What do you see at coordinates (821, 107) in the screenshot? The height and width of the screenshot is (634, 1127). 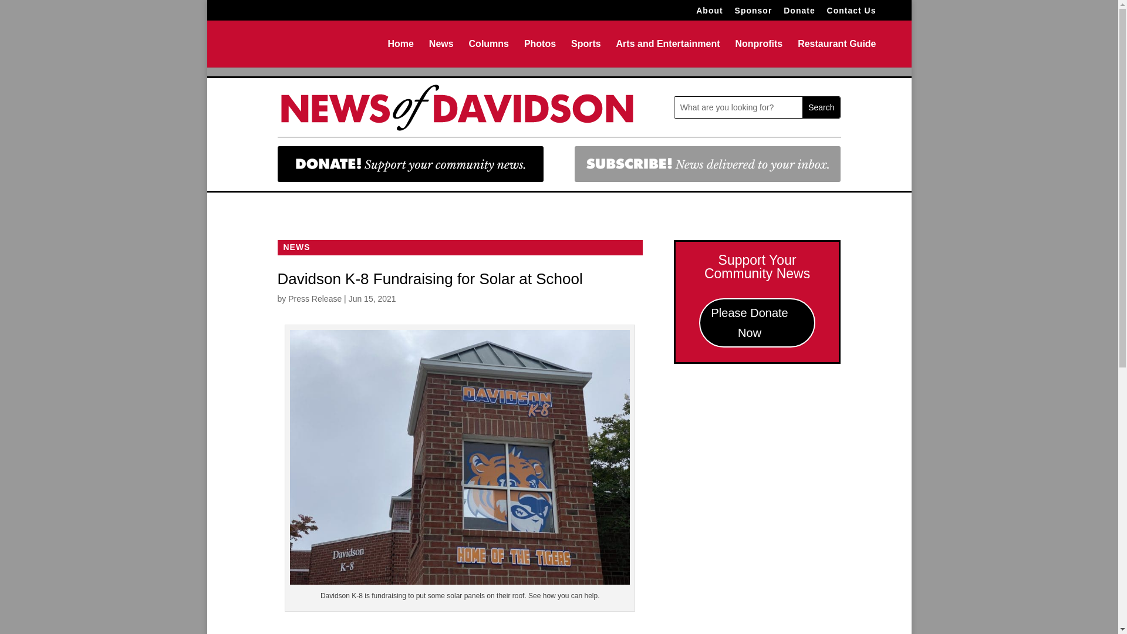 I see `Search` at bounding box center [821, 107].